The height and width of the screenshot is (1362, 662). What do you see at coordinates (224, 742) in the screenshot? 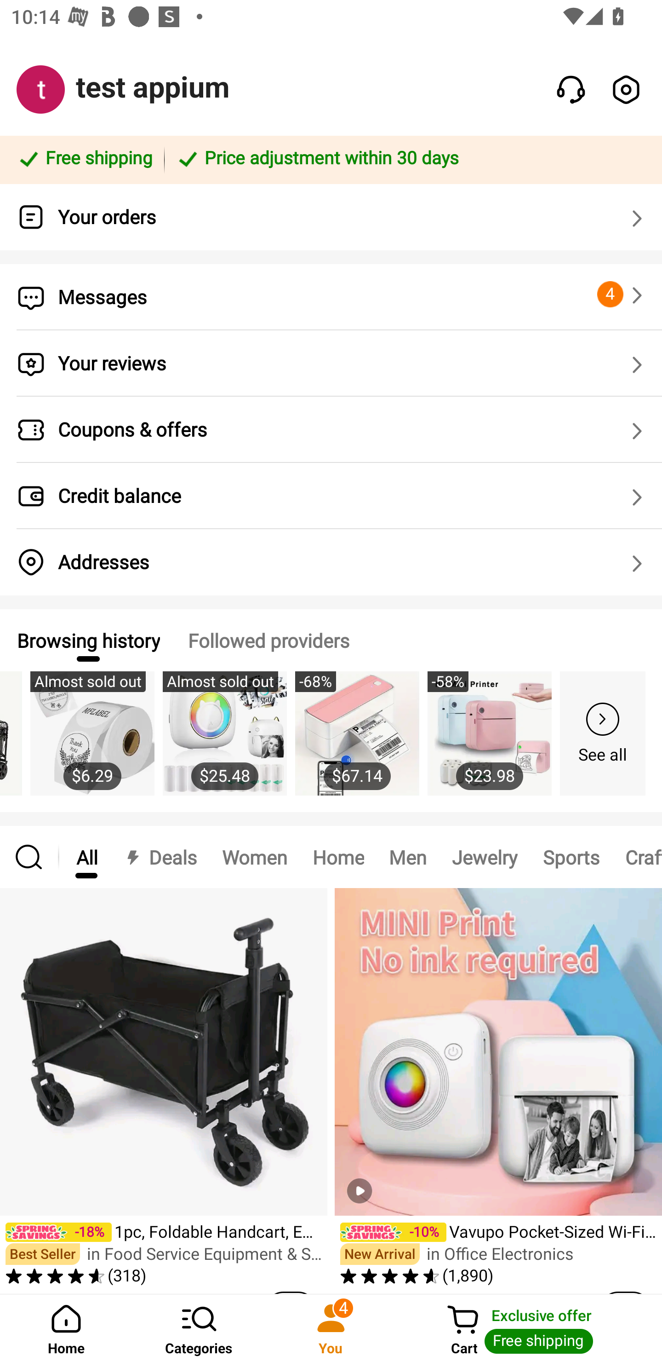
I see `Almost sold out $25.48` at bounding box center [224, 742].